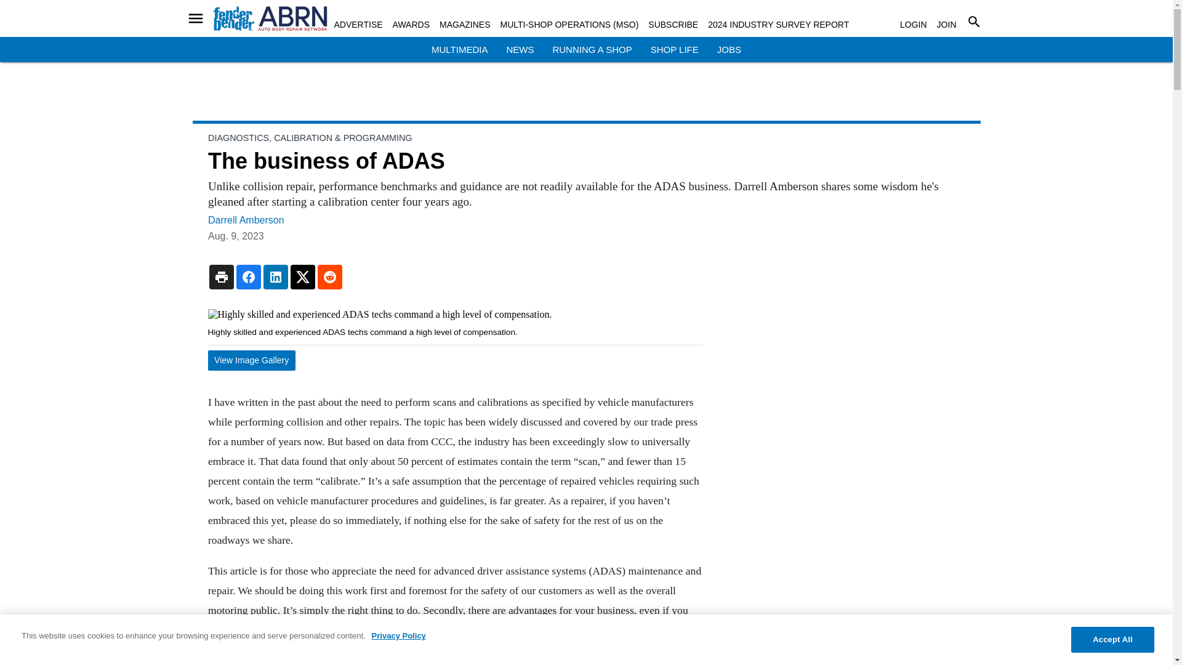  Describe the element at coordinates (591, 49) in the screenshot. I see `RUNNING A SHOP` at that location.